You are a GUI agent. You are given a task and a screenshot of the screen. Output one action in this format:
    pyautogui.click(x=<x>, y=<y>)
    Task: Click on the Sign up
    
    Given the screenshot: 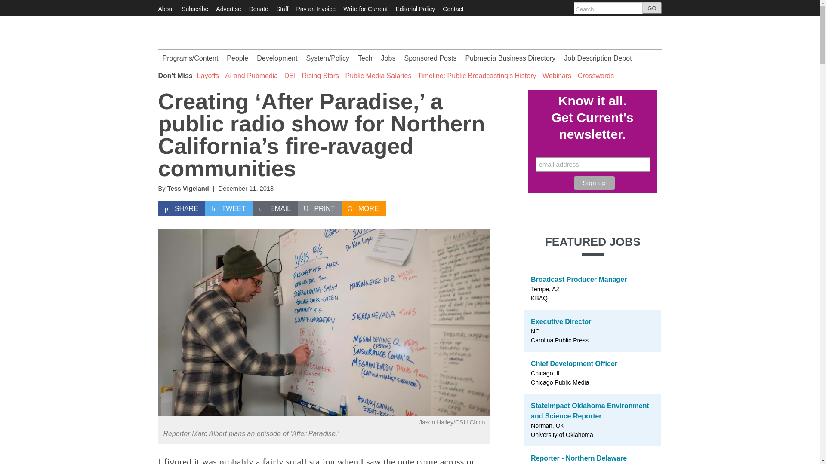 What is the action you would take?
    pyautogui.click(x=594, y=183)
    